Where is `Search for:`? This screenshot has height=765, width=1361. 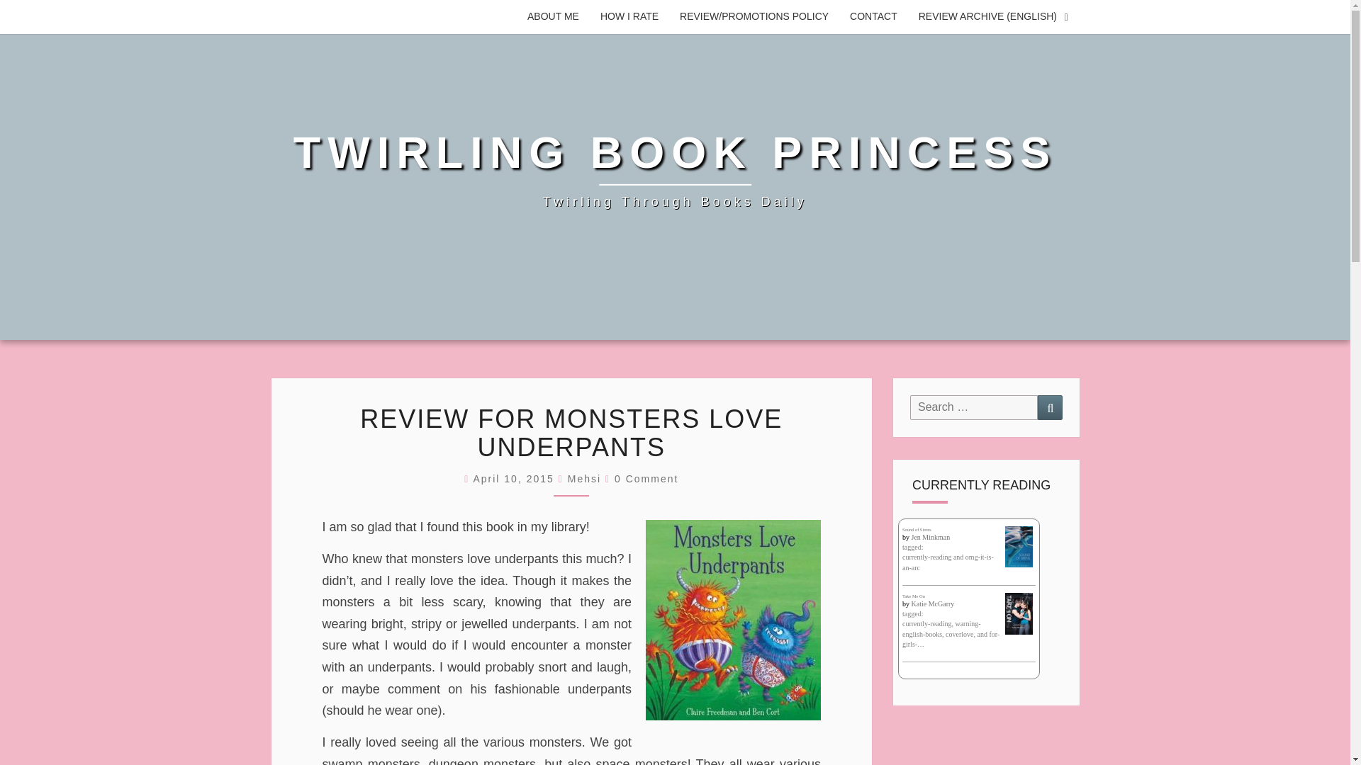
Search for: is located at coordinates (974, 407).